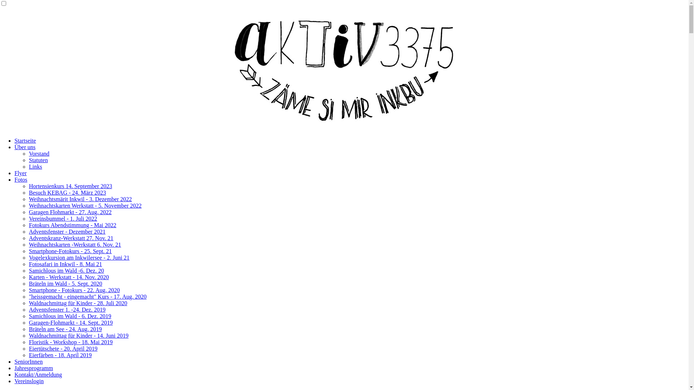  I want to click on Floristik - Workshop - 18. Mai 2019, so click(71, 342).